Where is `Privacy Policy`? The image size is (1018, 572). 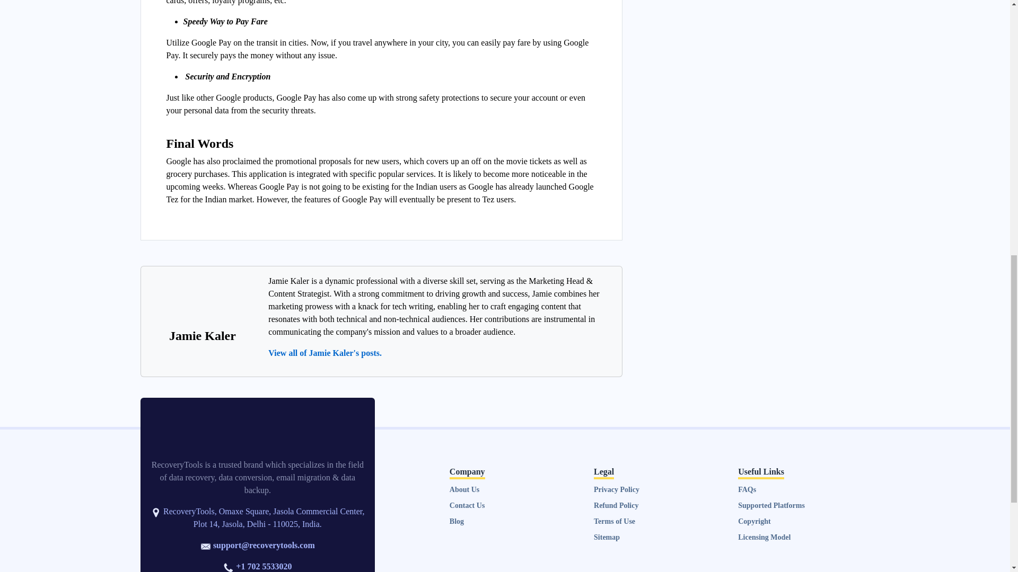
Privacy Policy is located at coordinates (616, 489).